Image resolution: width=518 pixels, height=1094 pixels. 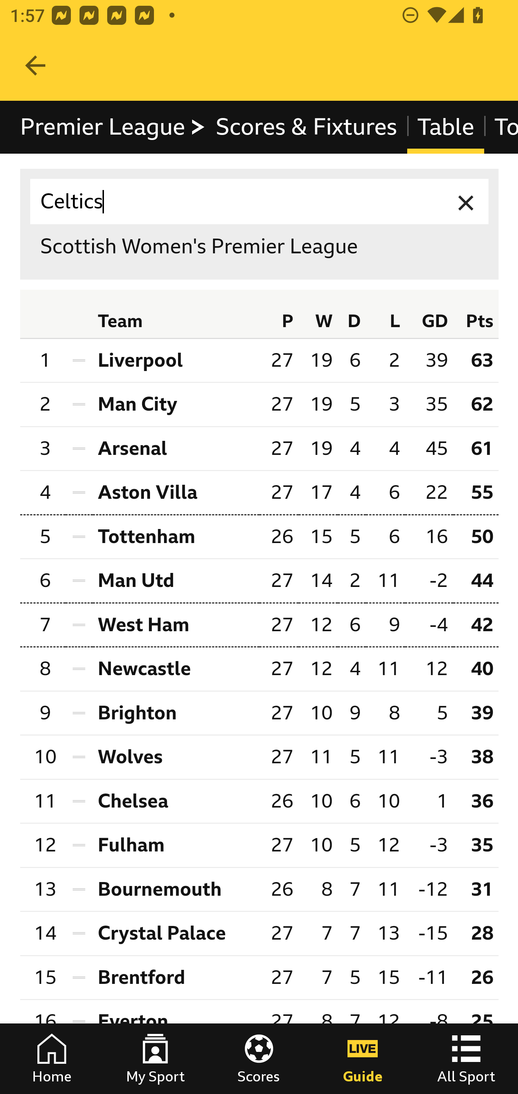 What do you see at coordinates (176, 977) in the screenshot?
I see `Brentford` at bounding box center [176, 977].